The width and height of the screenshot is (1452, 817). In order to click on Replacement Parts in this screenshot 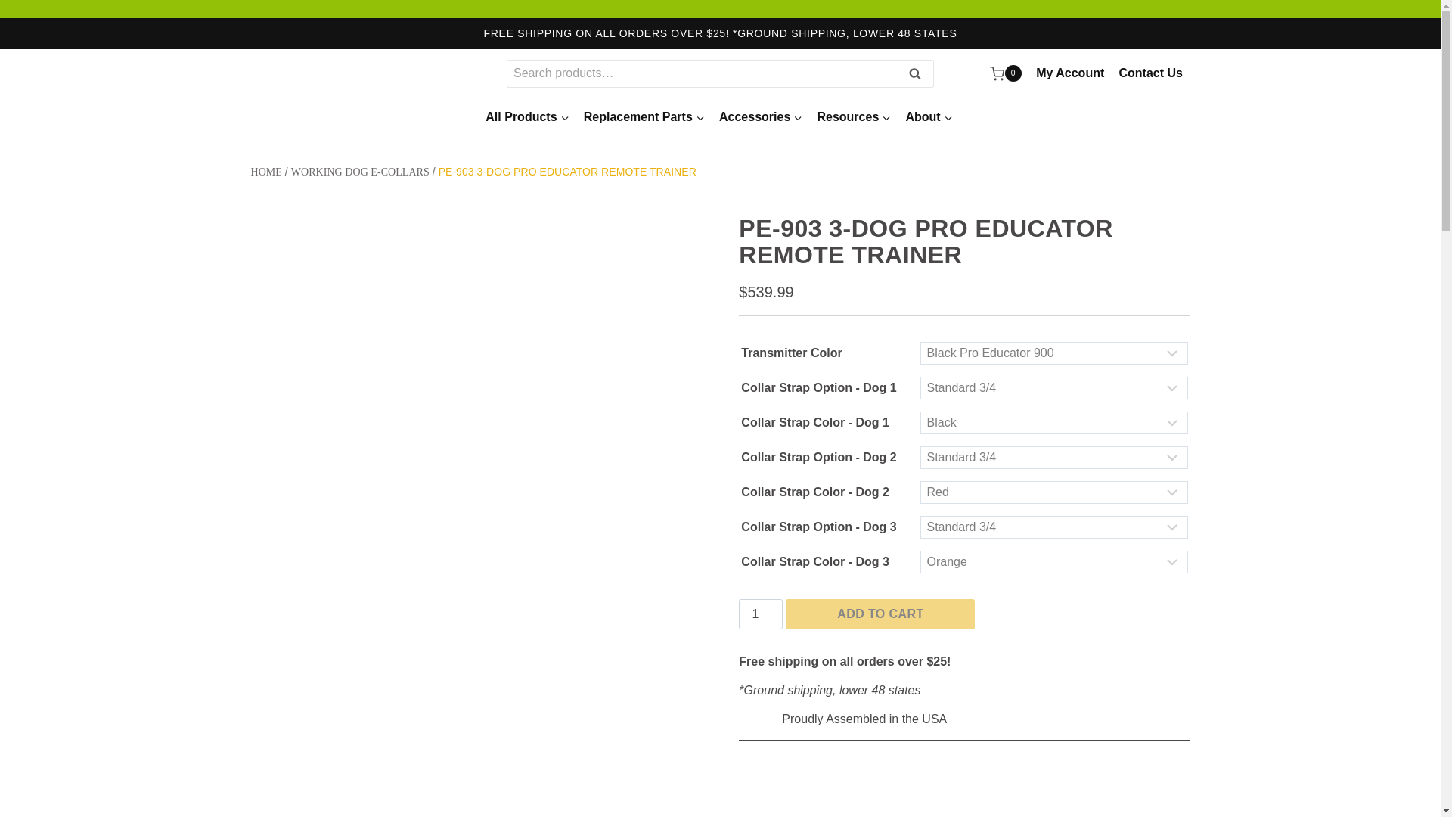, I will do `click(644, 117)`.